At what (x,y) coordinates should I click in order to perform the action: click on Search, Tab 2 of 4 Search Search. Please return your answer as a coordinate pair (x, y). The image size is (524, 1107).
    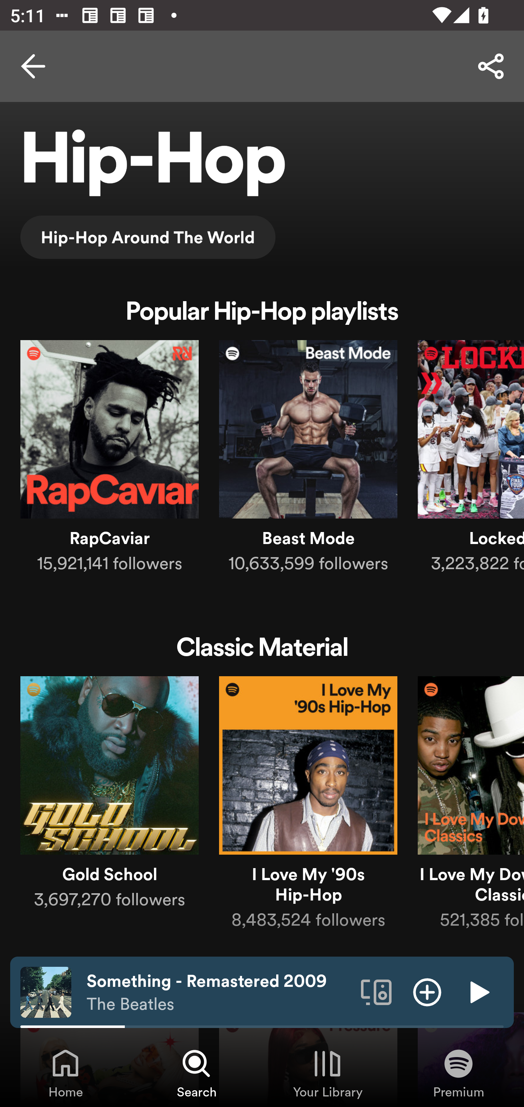
    Looking at the image, I should click on (196, 1073).